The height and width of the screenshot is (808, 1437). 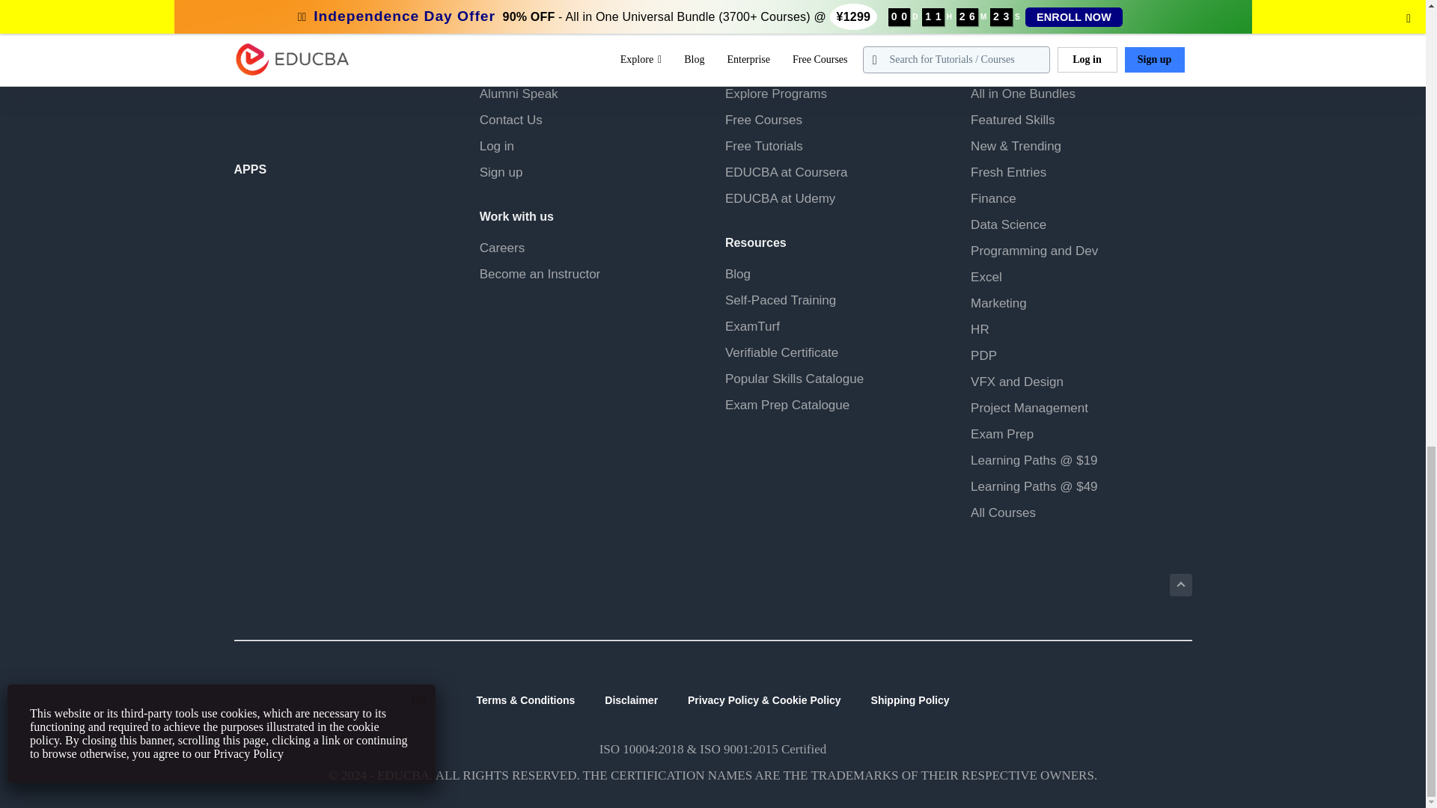 I want to click on EDUCBA LinkedIN, so click(x=318, y=76).